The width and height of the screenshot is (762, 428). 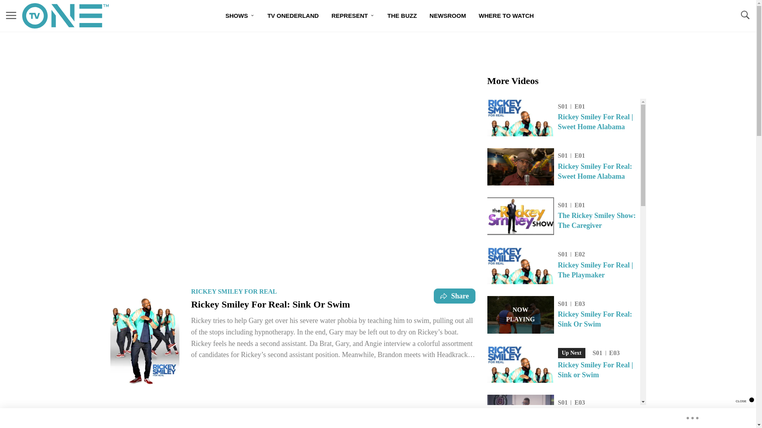 I want to click on Rickey Smiley For Real: Sink Or Swim, so click(x=234, y=291).